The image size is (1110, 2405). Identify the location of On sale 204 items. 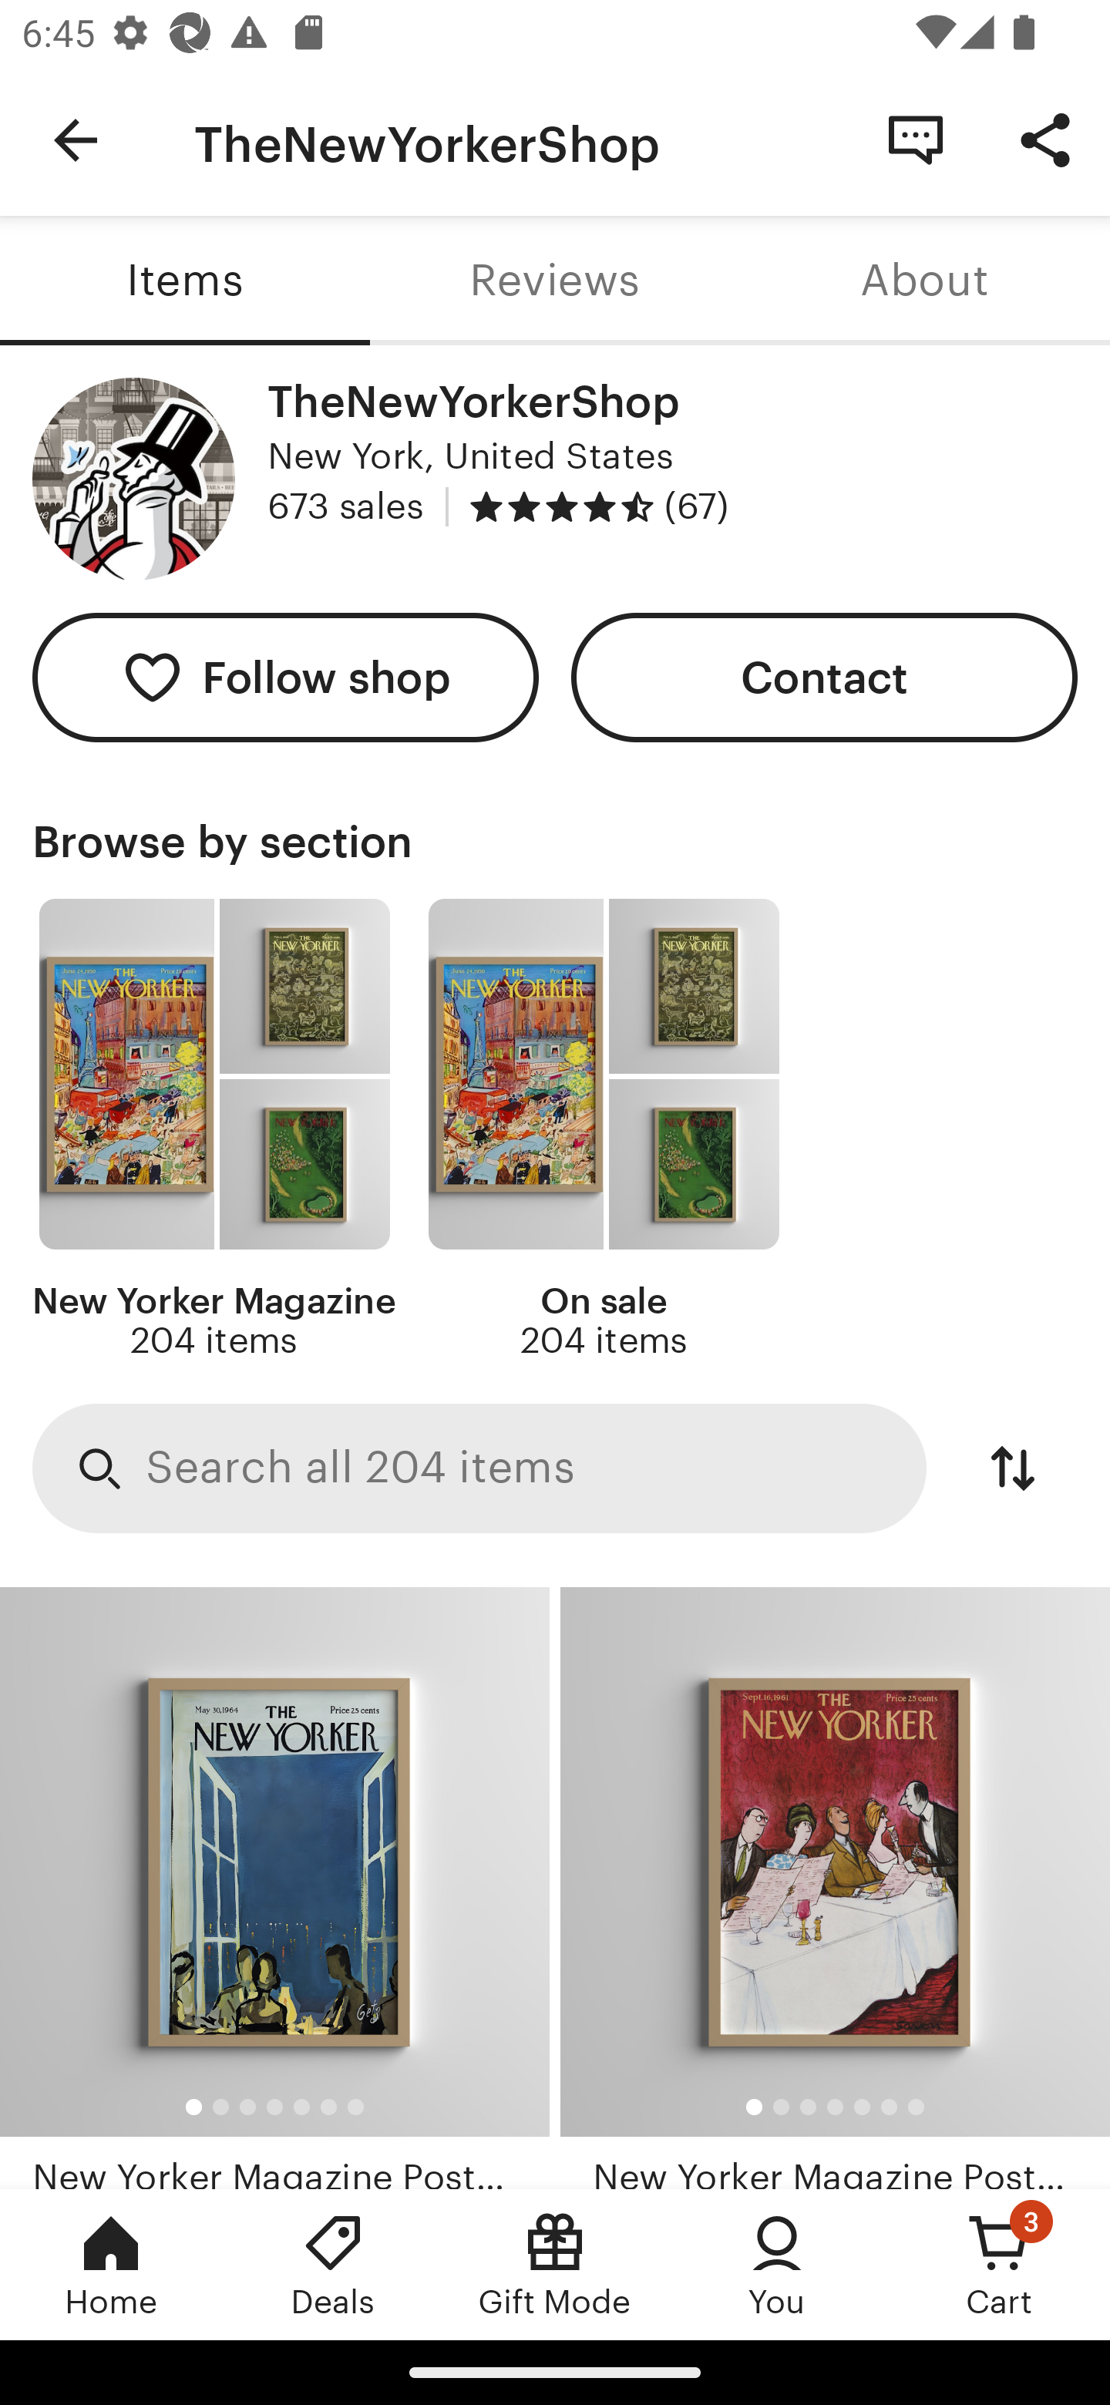
(603, 1130).